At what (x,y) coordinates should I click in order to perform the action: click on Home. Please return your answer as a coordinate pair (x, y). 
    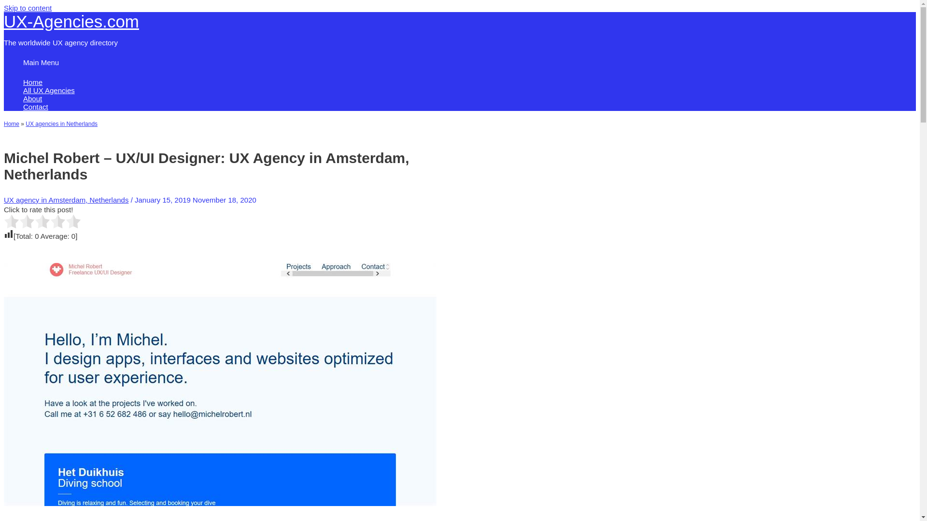
    Looking at the image, I should click on (313, 82).